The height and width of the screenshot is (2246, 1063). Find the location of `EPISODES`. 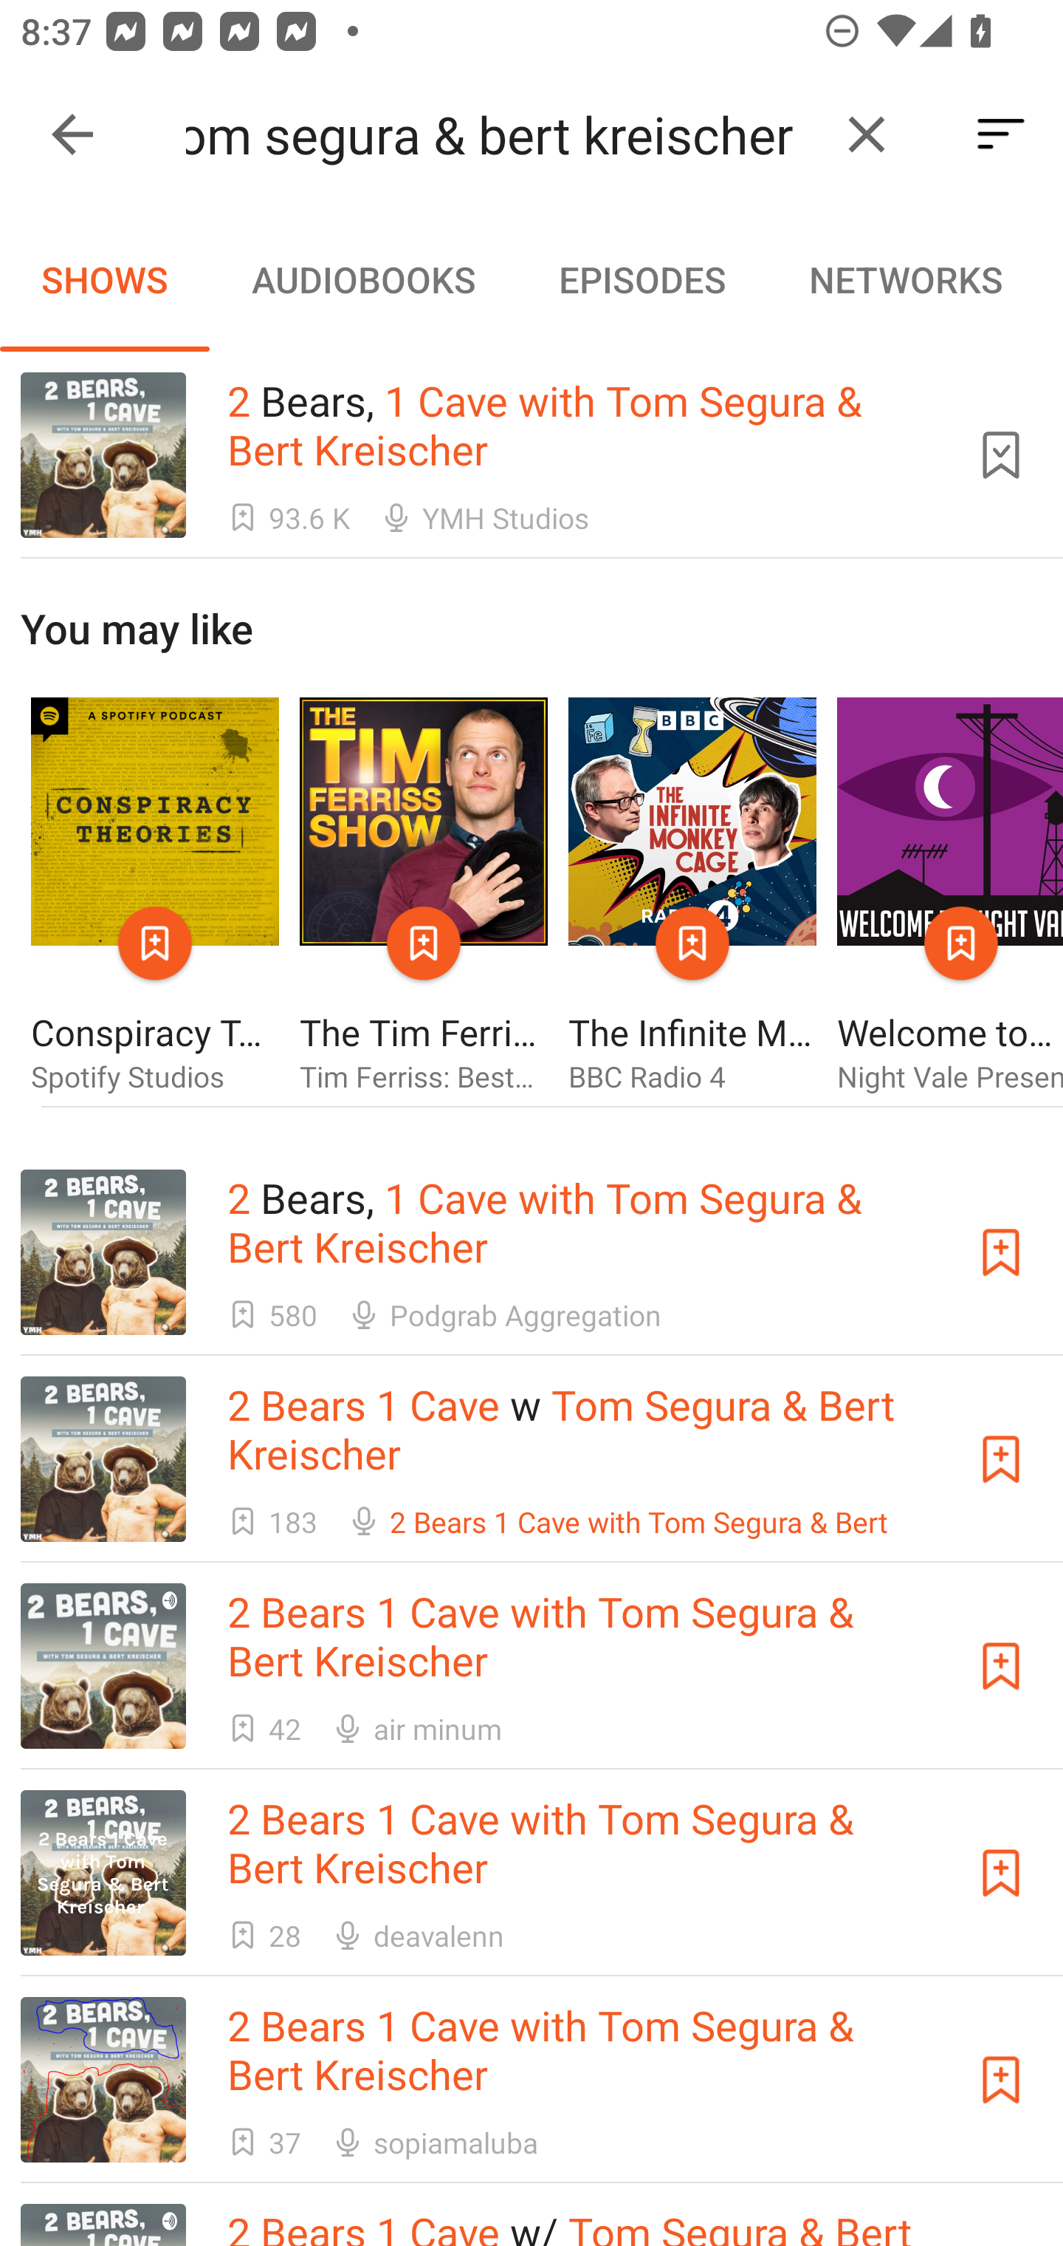

EPISODES is located at coordinates (641, 279).